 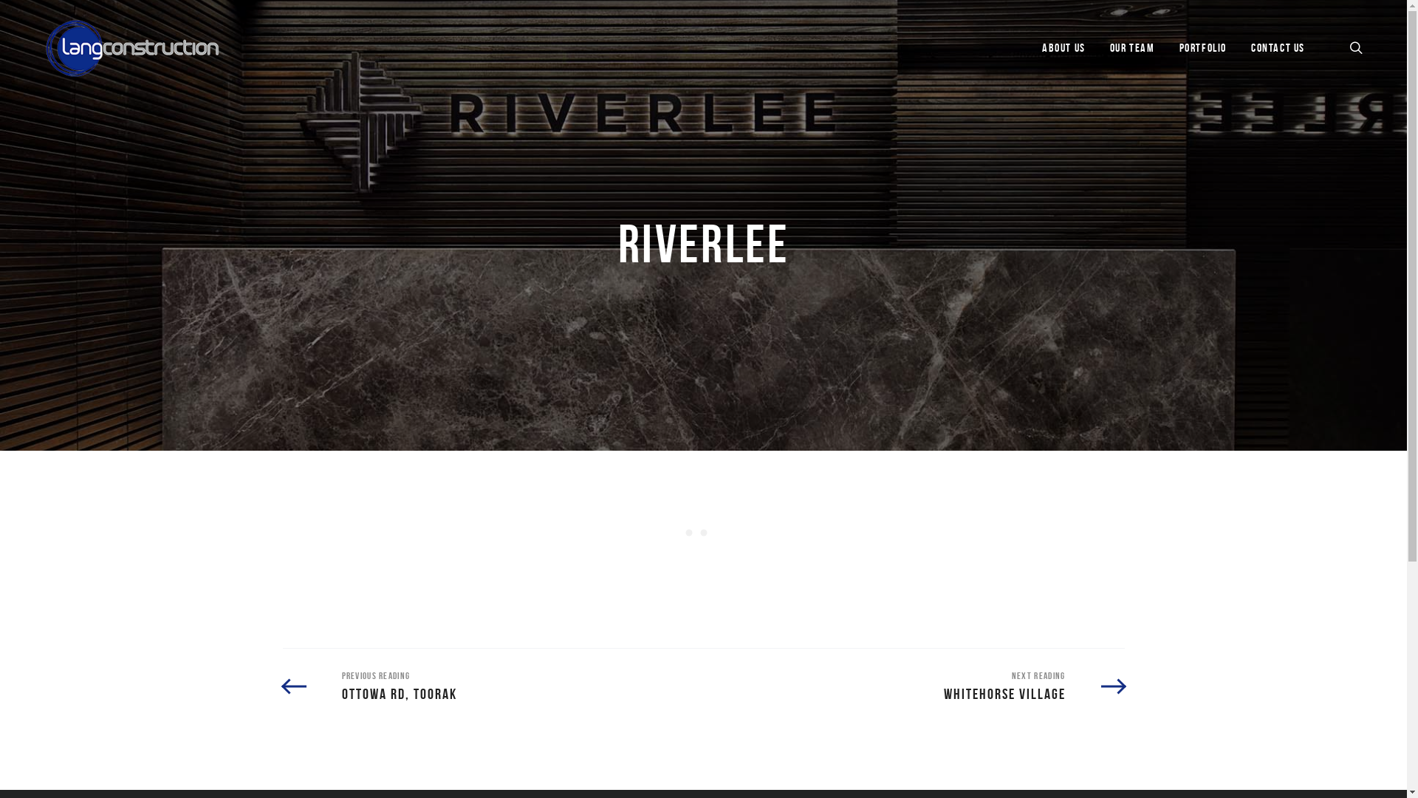 What do you see at coordinates (756, 621) in the screenshot?
I see `Whitehorse Village` at bounding box center [756, 621].